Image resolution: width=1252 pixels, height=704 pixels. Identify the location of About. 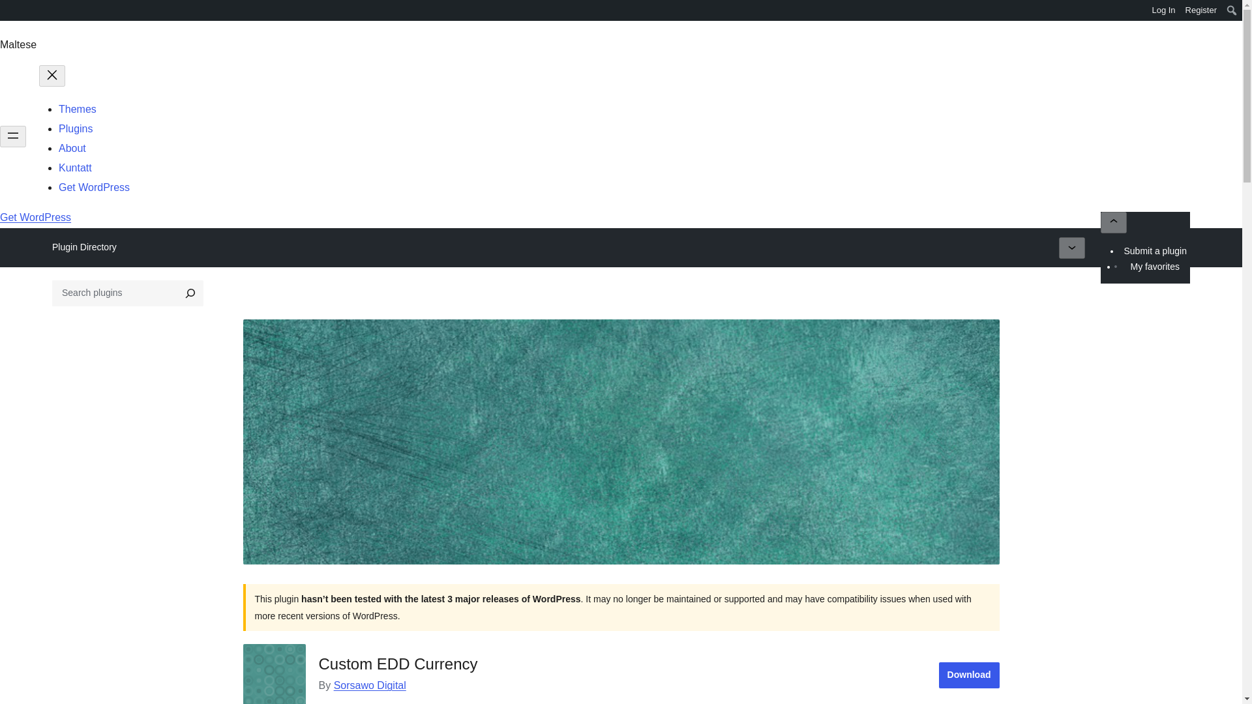
(72, 149).